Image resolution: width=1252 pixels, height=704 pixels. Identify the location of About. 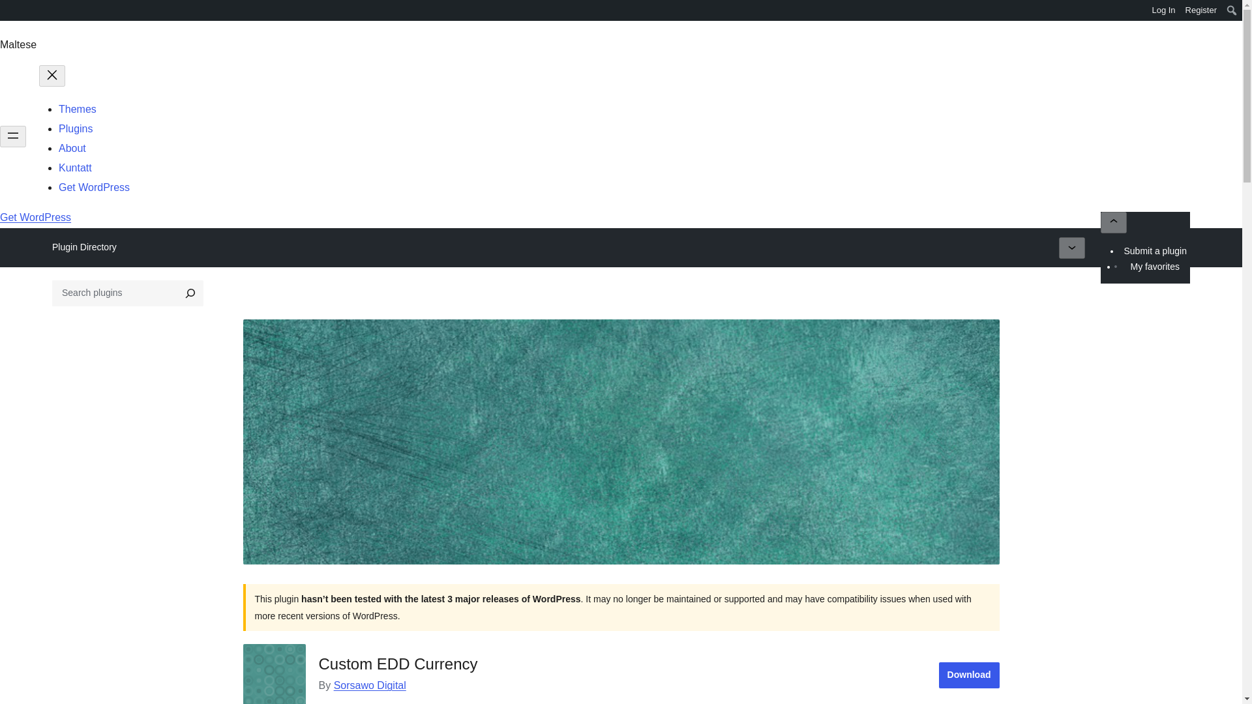
(72, 149).